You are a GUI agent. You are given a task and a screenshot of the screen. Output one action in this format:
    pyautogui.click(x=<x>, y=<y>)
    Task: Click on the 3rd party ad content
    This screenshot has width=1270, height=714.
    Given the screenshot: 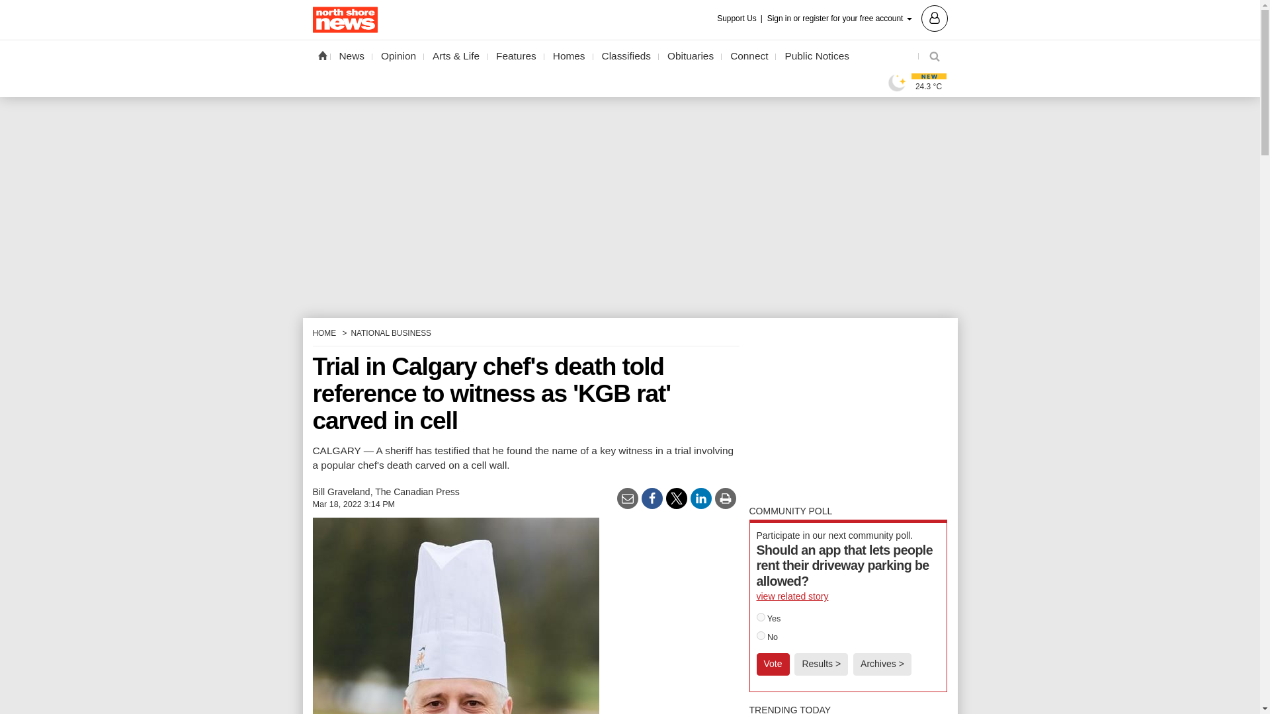 What is the action you would take?
    pyautogui.click(x=848, y=410)
    